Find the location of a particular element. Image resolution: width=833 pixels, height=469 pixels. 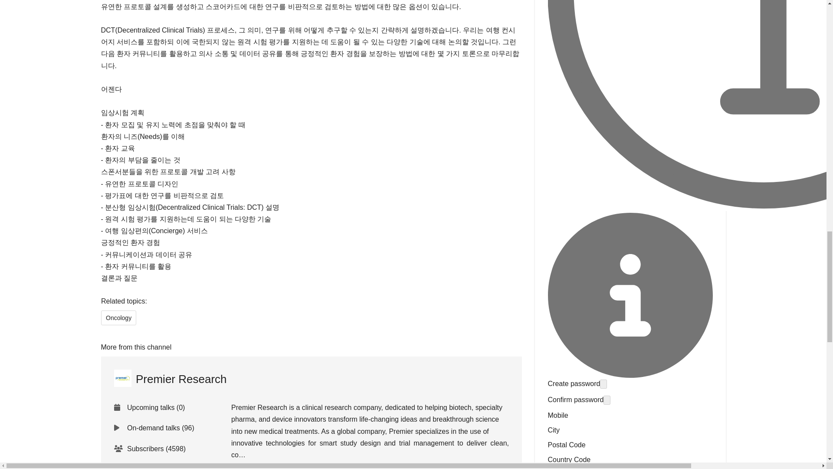

Premier Research is located at coordinates (170, 379).